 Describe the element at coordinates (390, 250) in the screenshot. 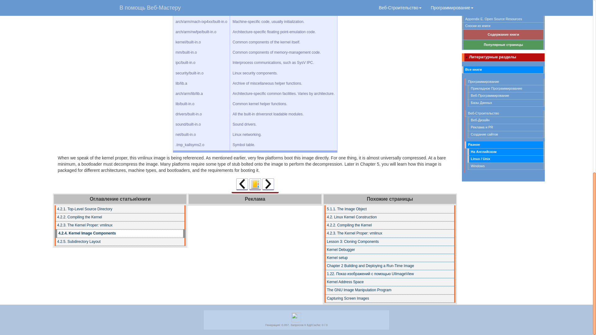

I see `Kernel Debugger` at that location.